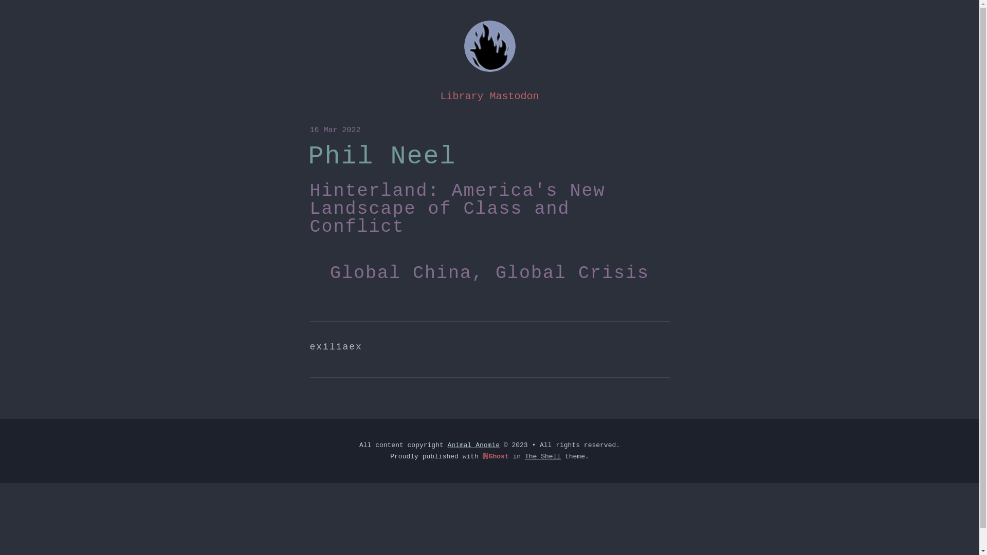 This screenshot has height=555, width=987. What do you see at coordinates (458, 209) in the screenshot?
I see `Hinterland: America's New Landscape of Class and Conflict` at bounding box center [458, 209].